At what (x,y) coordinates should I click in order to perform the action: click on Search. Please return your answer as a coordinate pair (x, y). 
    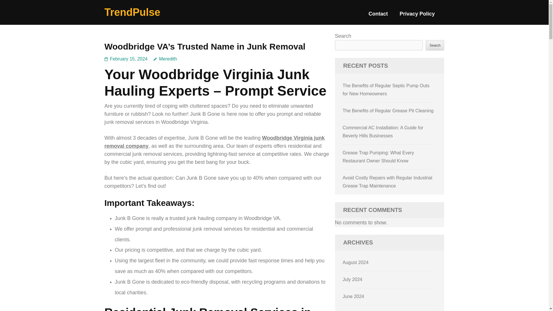
    Looking at the image, I should click on (435, 45).